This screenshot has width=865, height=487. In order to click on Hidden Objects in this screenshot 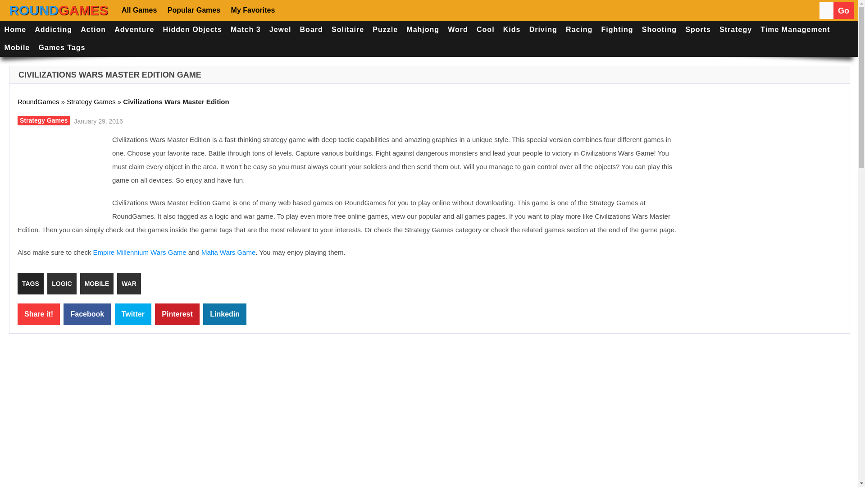, I will do `click(192, 30)`.